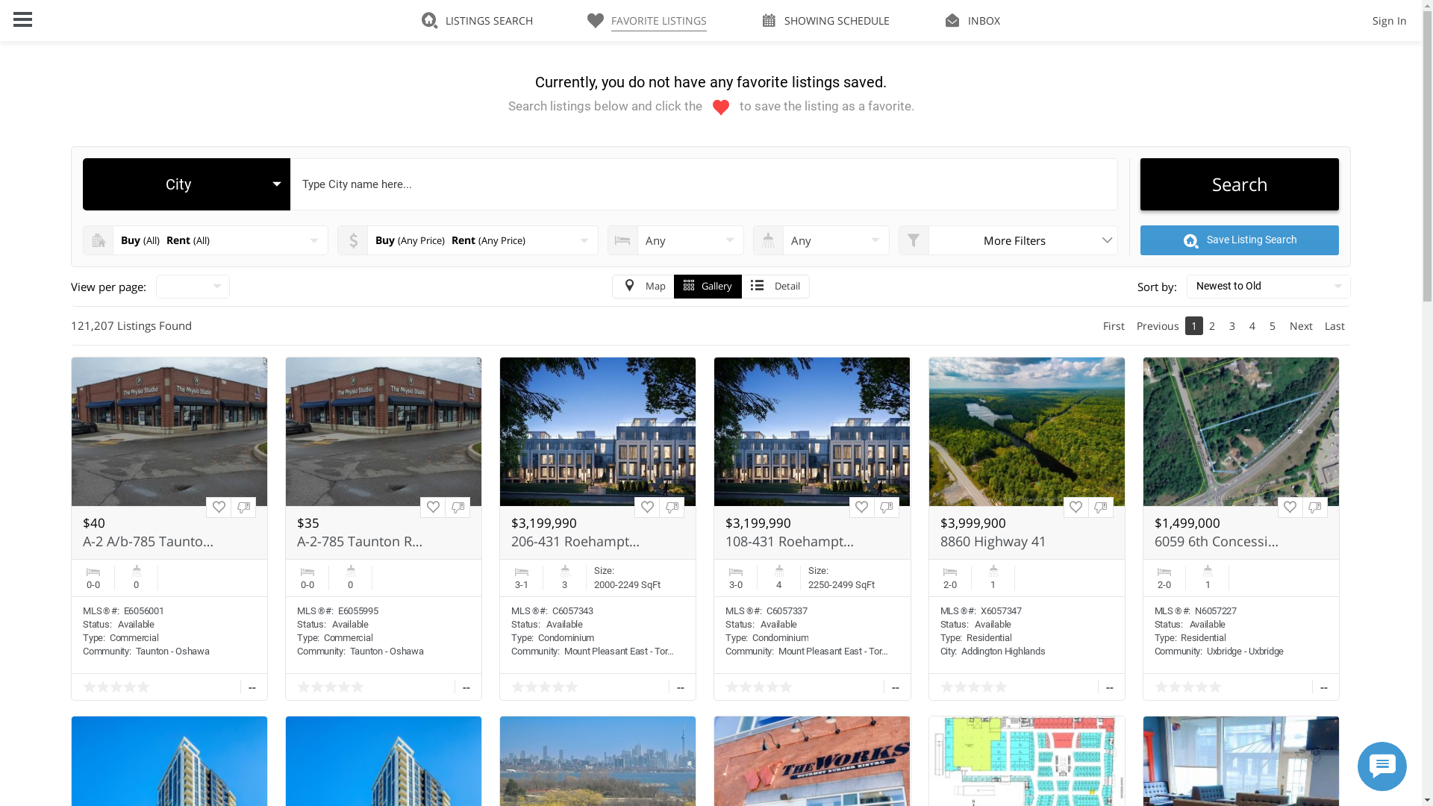 The image size is (1433, 806). Describe the element at coordinates (647, 507) in the screenshot. I see `Like` at that location.